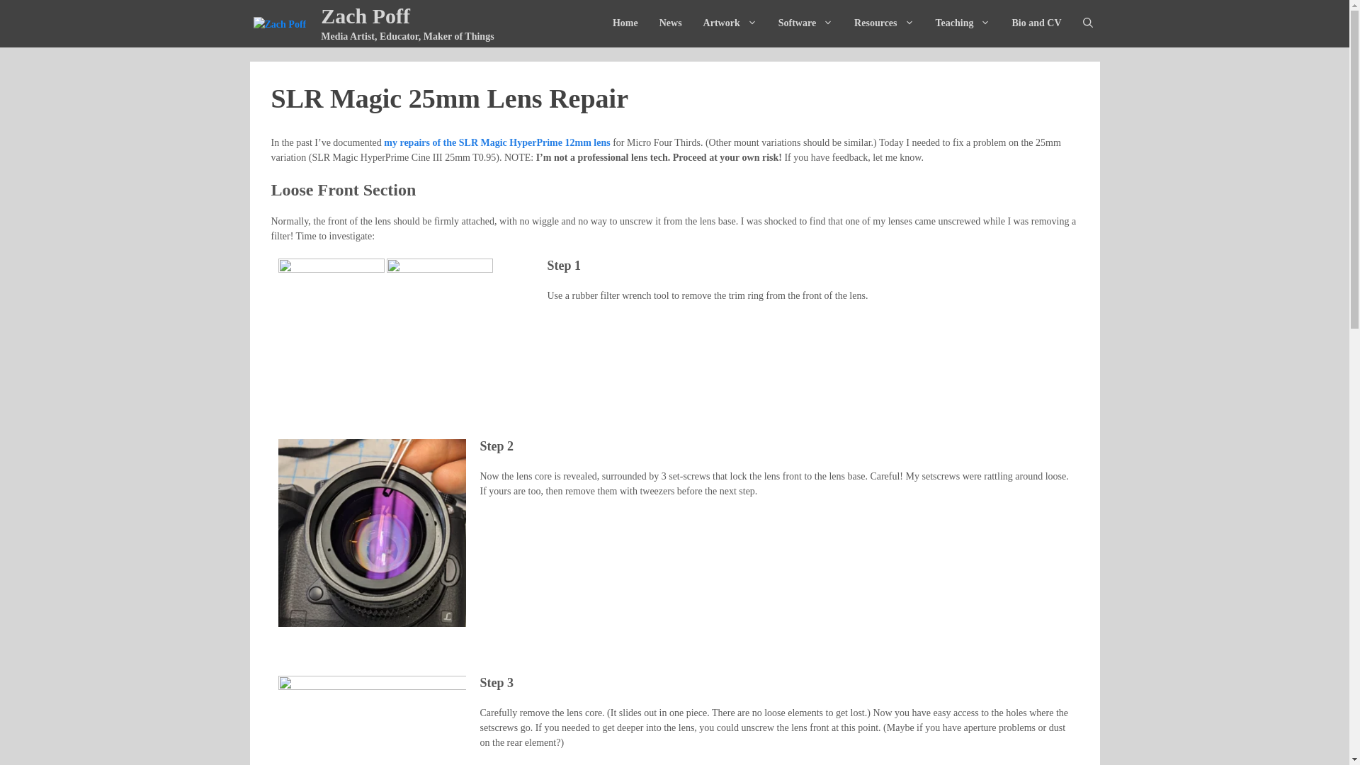  Describe the element at coordinates (625, 23) in the screenshot. I see `Home` at that location.